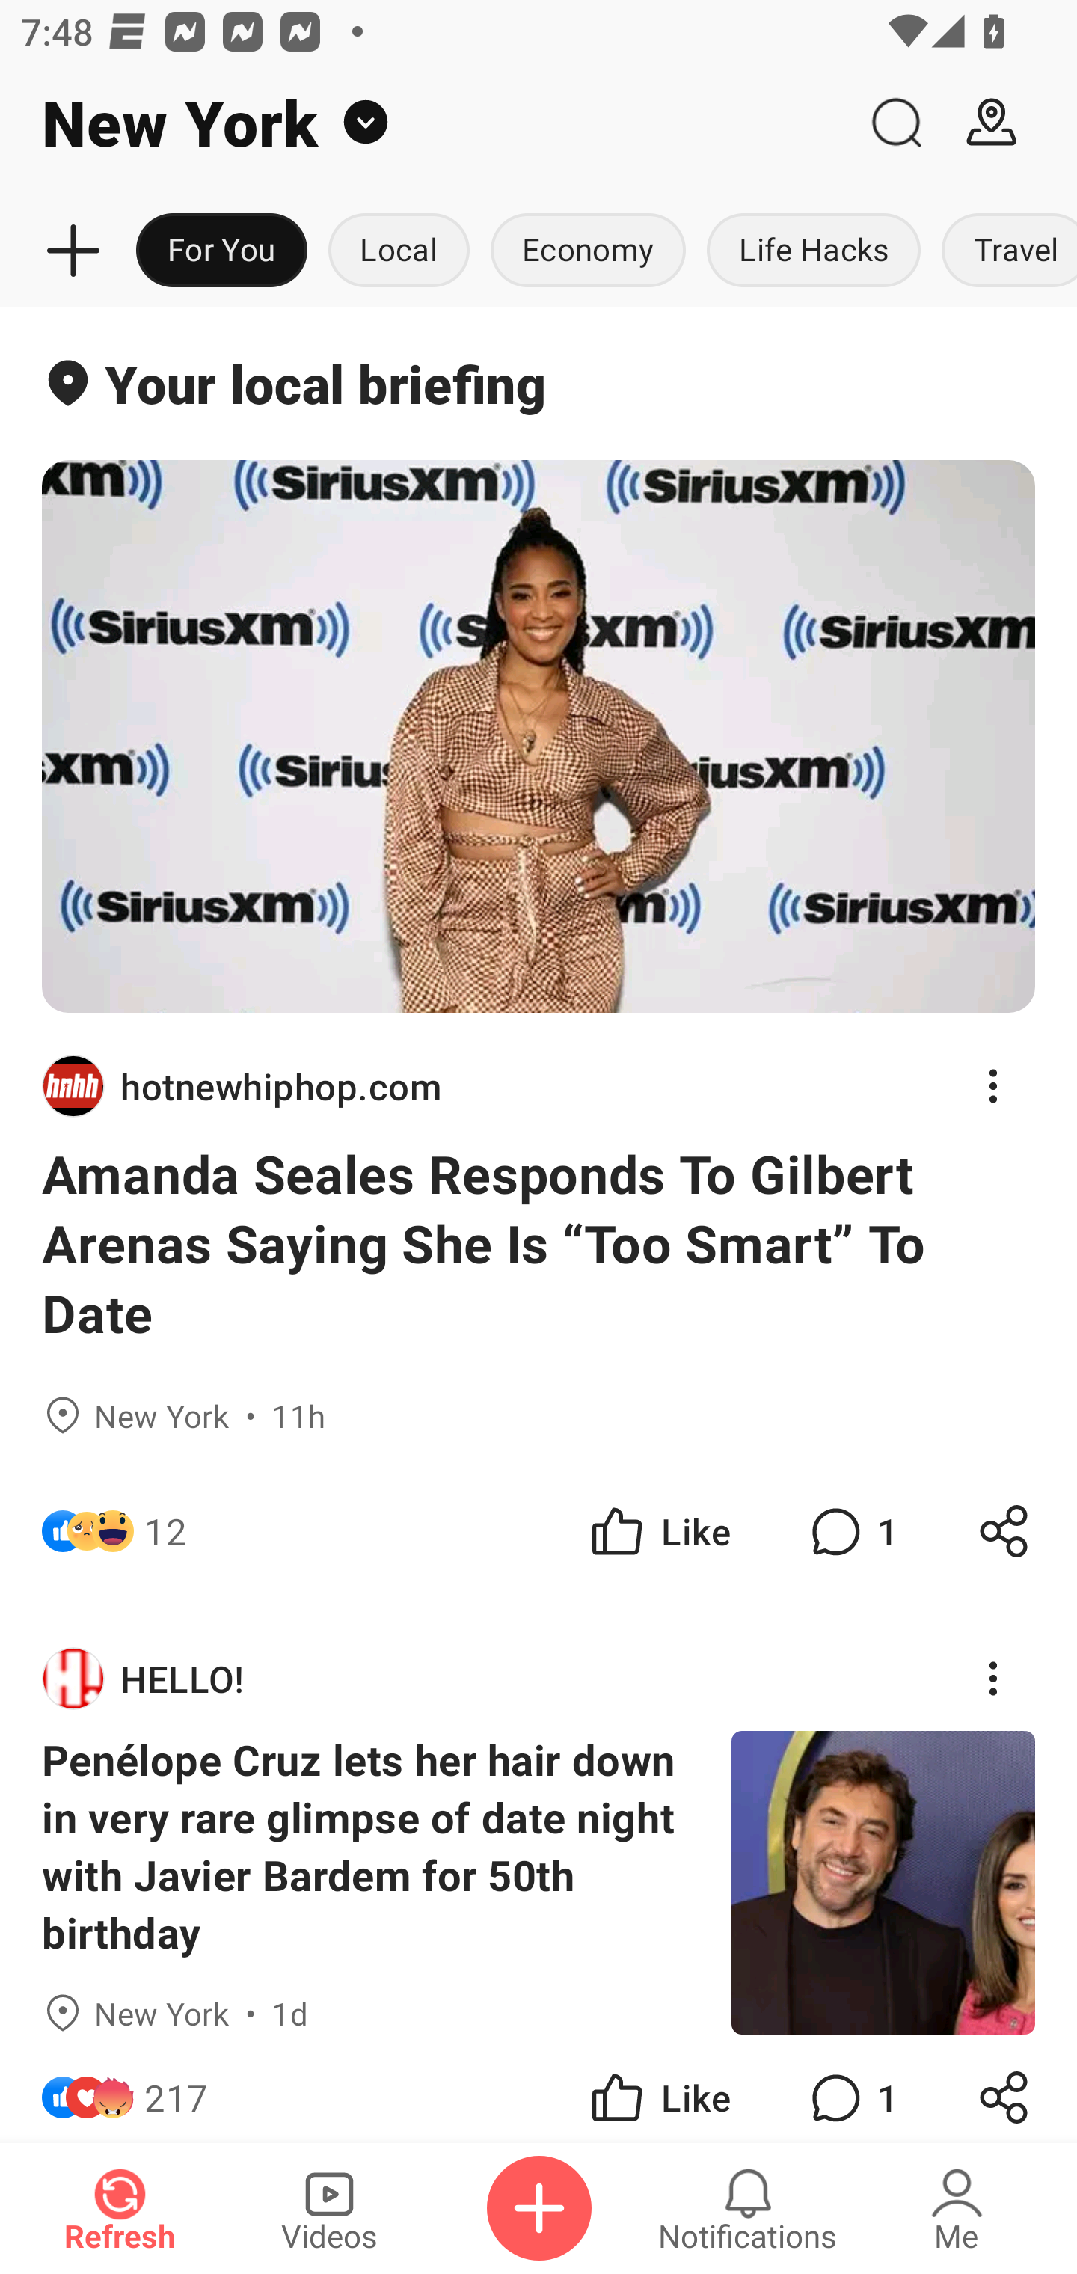 The image size is (1077, 2274). Describe the element at coordinates (814, 251) in the screenshot. I see `Life Hacks` at that location.